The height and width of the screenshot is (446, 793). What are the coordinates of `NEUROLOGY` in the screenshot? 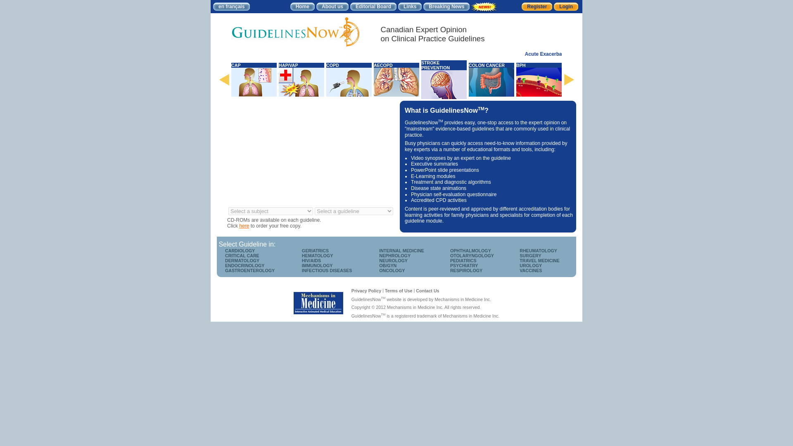 It's located at (393, 261).